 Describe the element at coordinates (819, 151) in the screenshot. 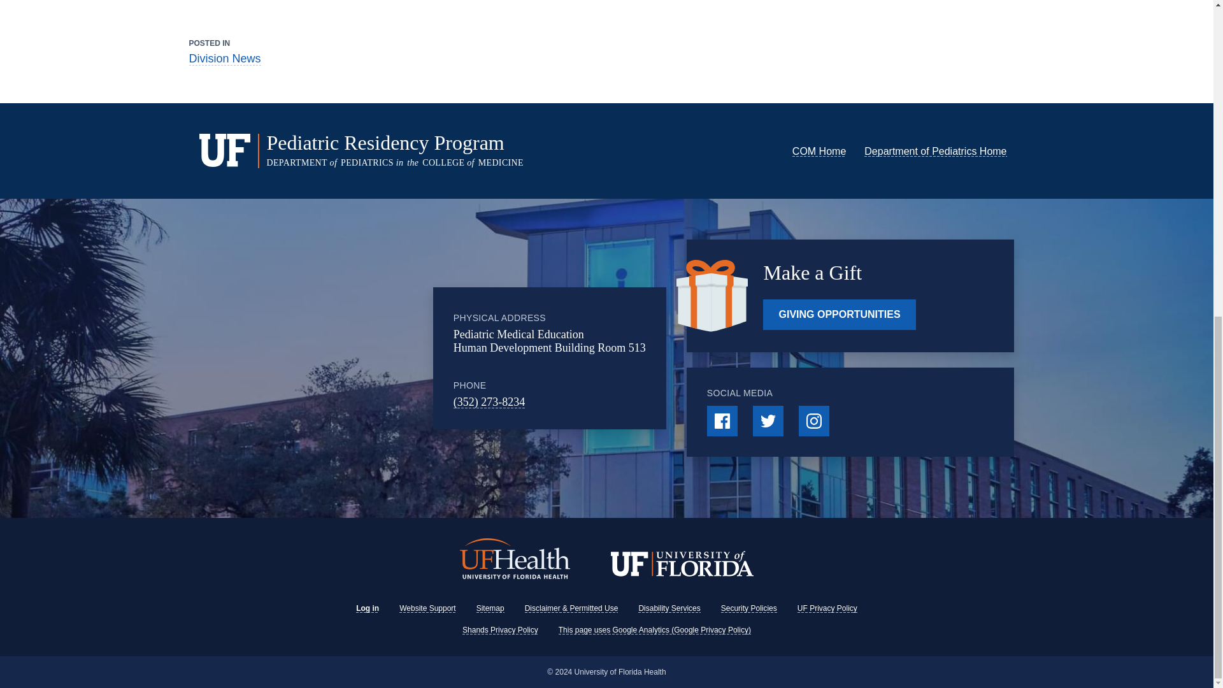

I see `COM Home` at that location.